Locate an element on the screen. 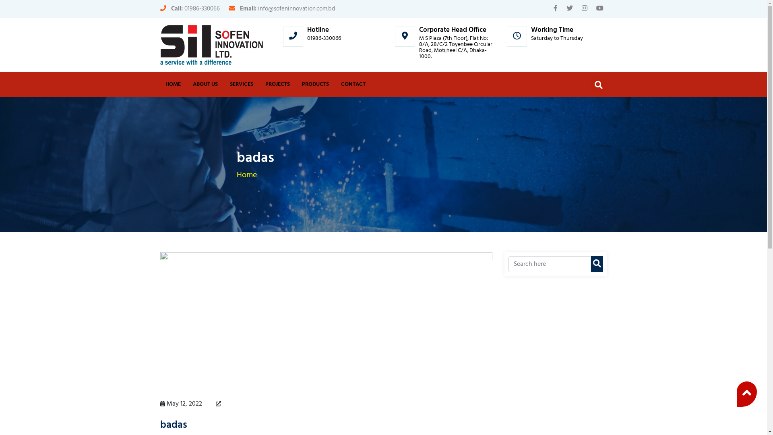  CONTACT is located at coordinates (353, 85).